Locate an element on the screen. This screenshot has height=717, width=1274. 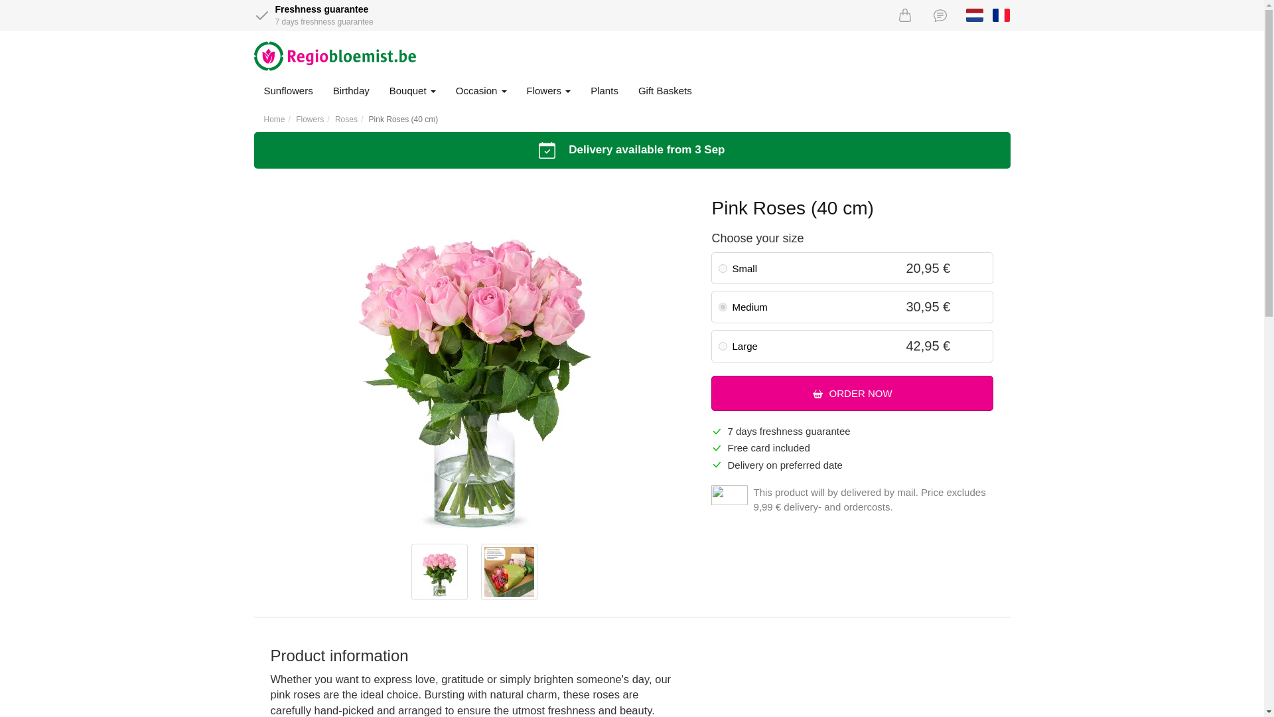
large is located at coordinates (723, 347).